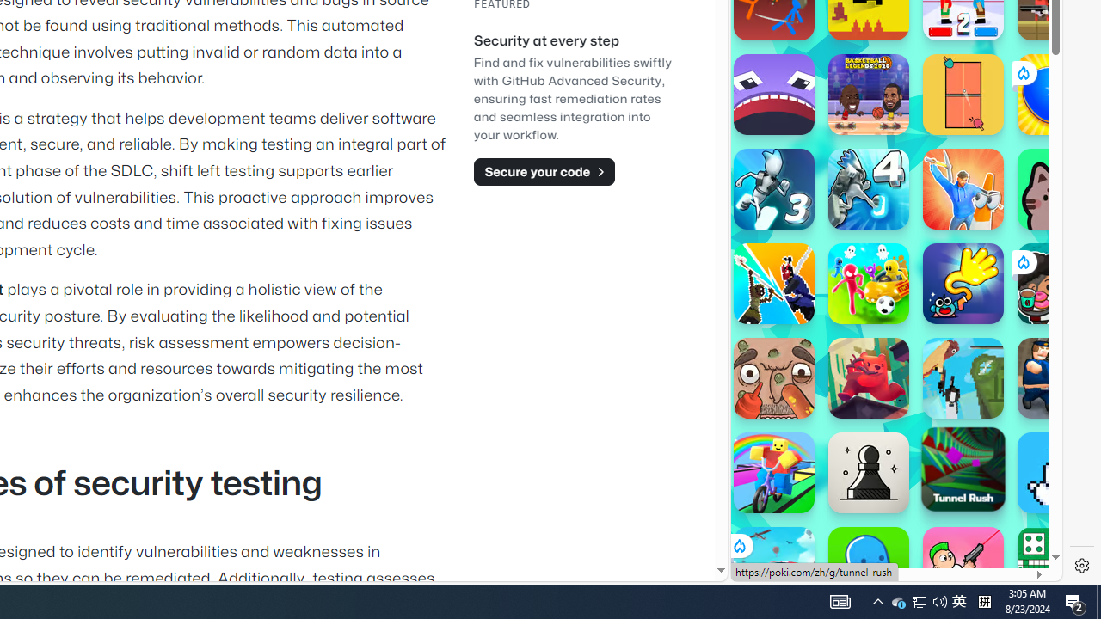 This screenshot has width=1101, height=619. I want to click on Last Warriors Last Warriors, so click(774, 284).